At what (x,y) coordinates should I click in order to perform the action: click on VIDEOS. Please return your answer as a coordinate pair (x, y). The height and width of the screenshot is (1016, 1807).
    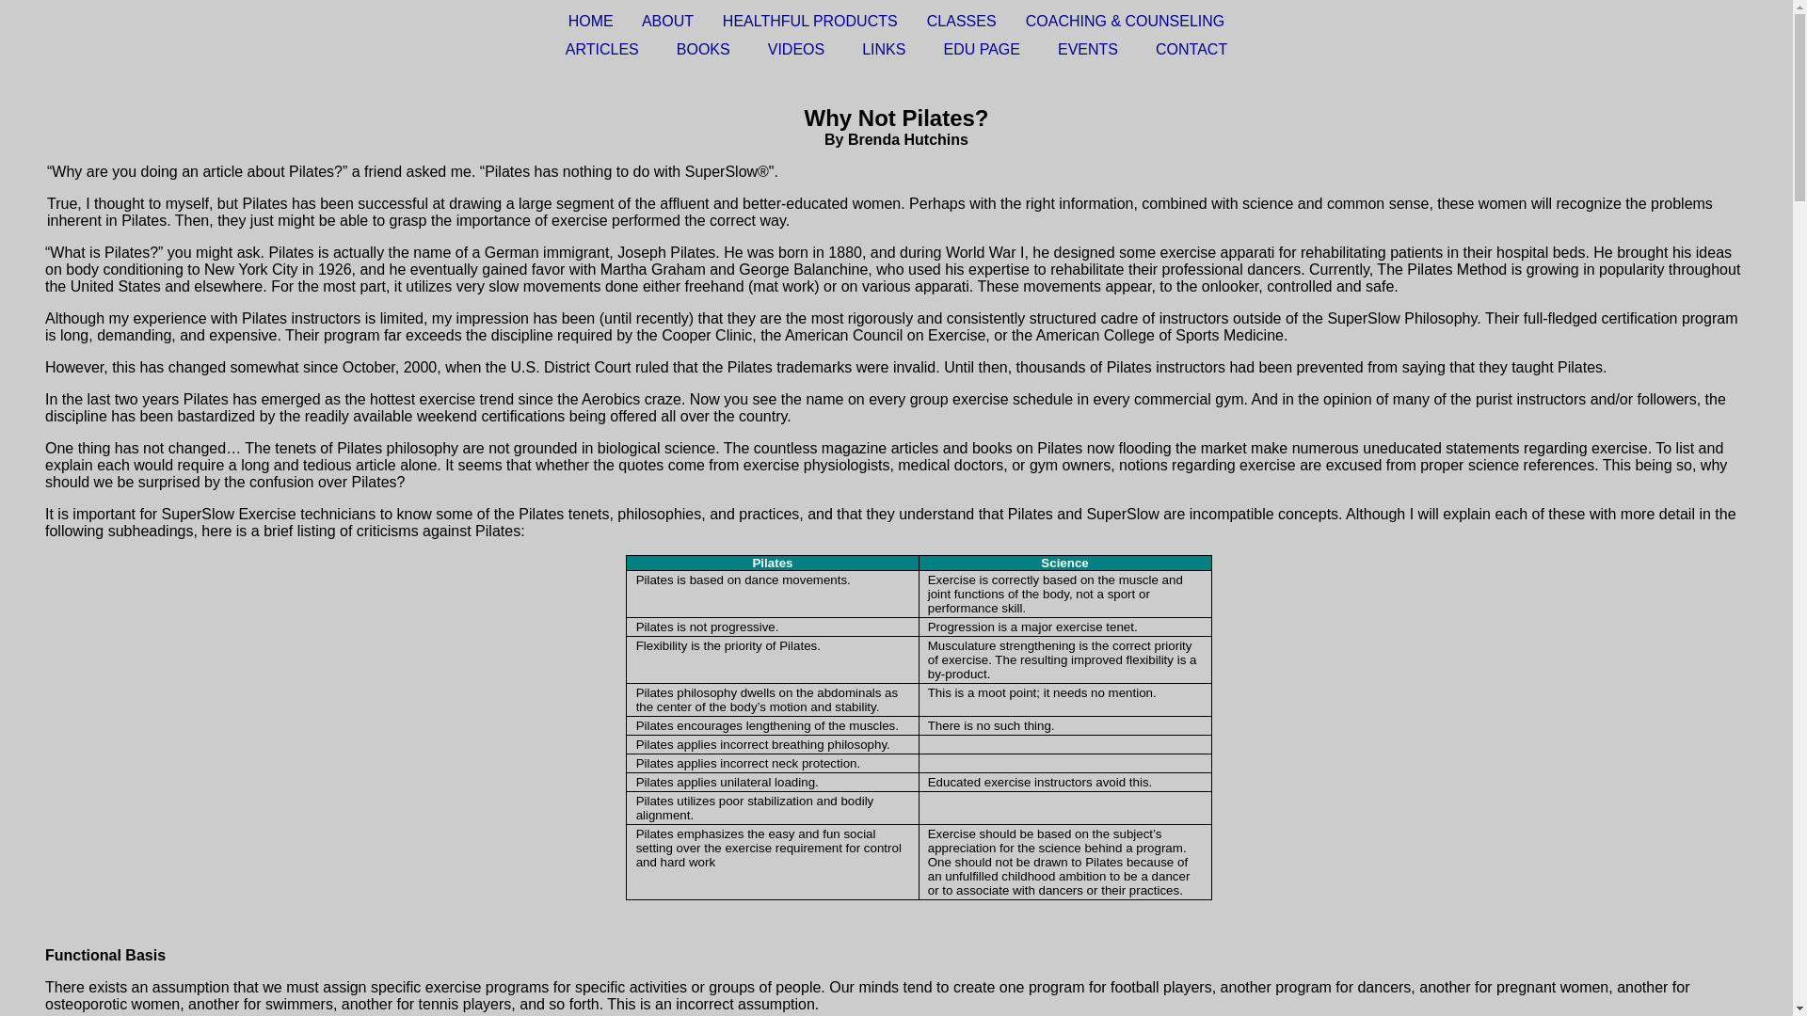
    Looking at the image, I should click on (796, 49).